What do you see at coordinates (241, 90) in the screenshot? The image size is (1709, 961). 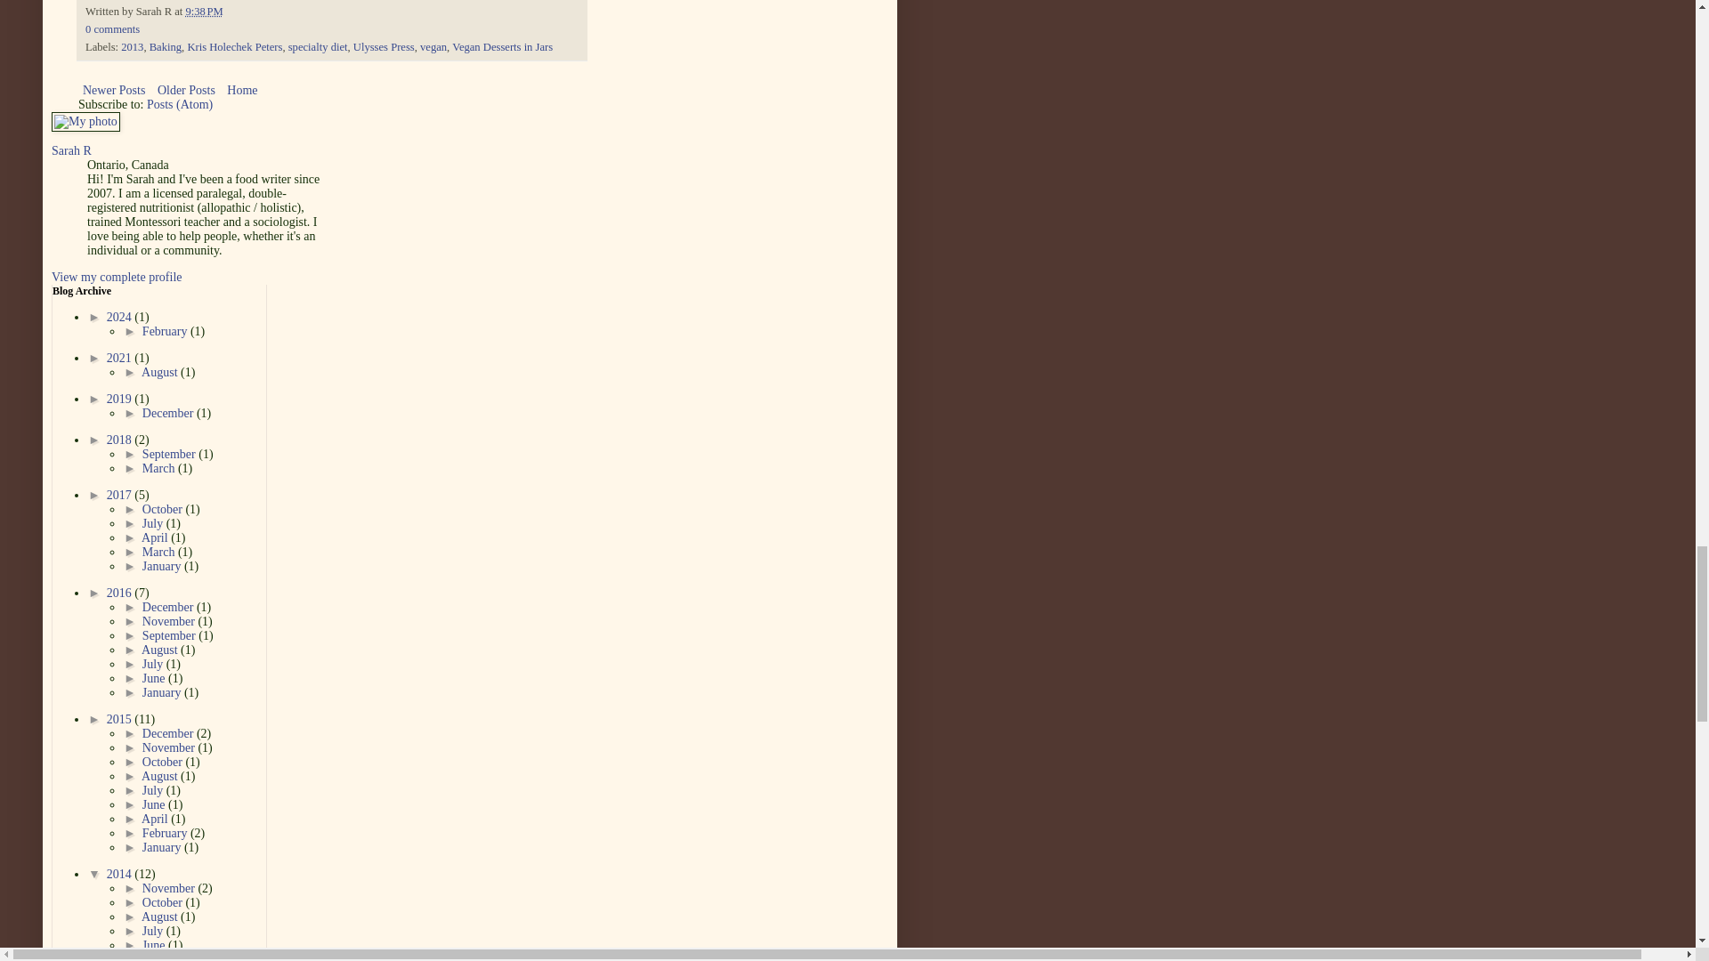 I see `Home` at bounding box center [241, 90].